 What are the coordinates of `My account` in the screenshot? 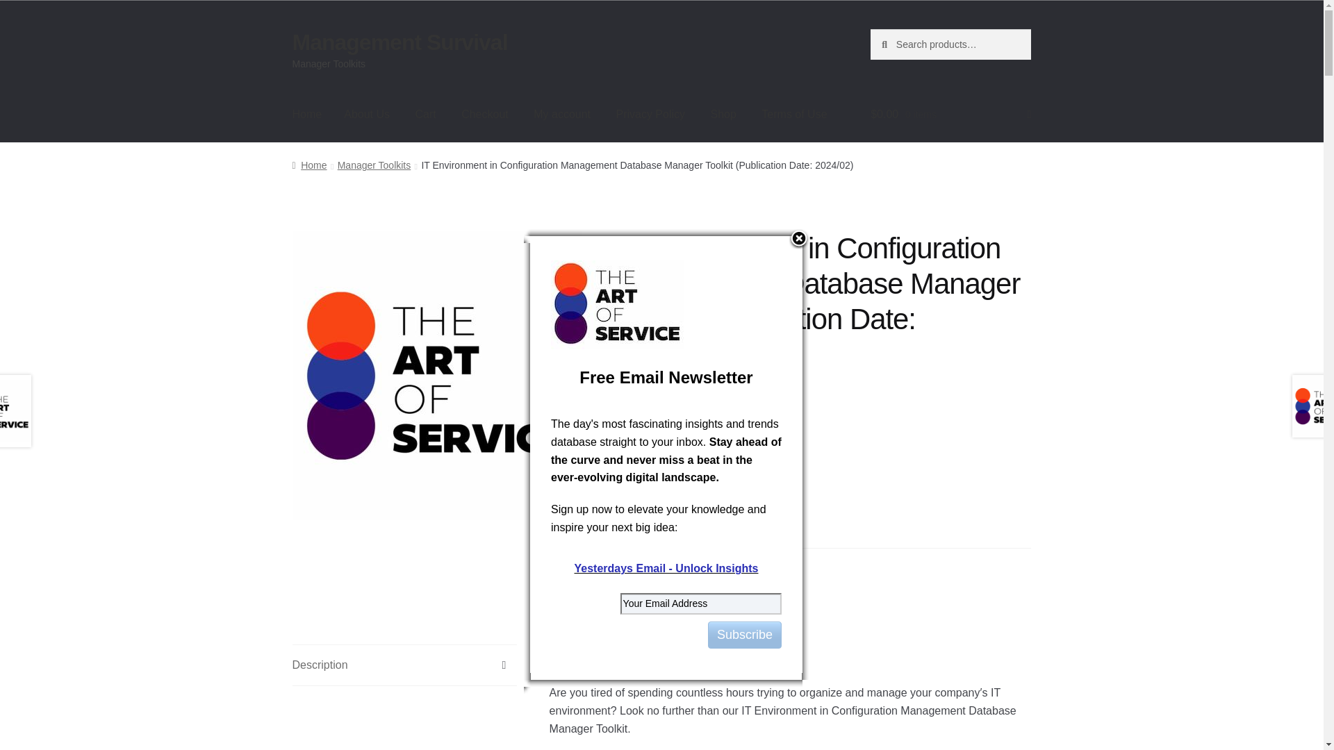 It's located at (561, 115).